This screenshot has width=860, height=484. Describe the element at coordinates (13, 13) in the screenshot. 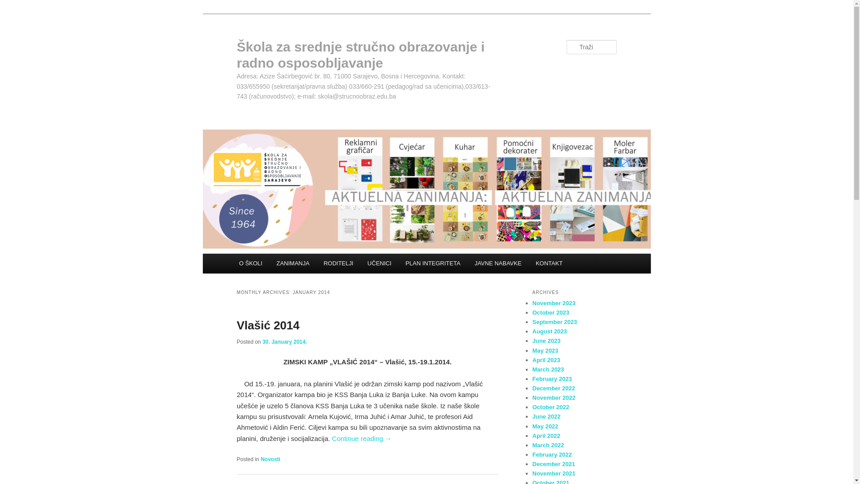

I see `Skip to primary content` at that location.